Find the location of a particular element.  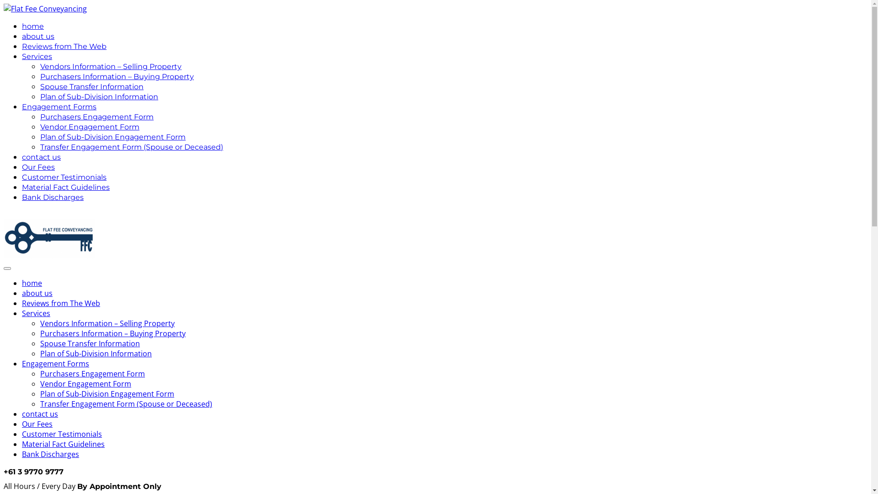

Plan of Sub-Division Engagement Form is located at coordinates (113, 137).